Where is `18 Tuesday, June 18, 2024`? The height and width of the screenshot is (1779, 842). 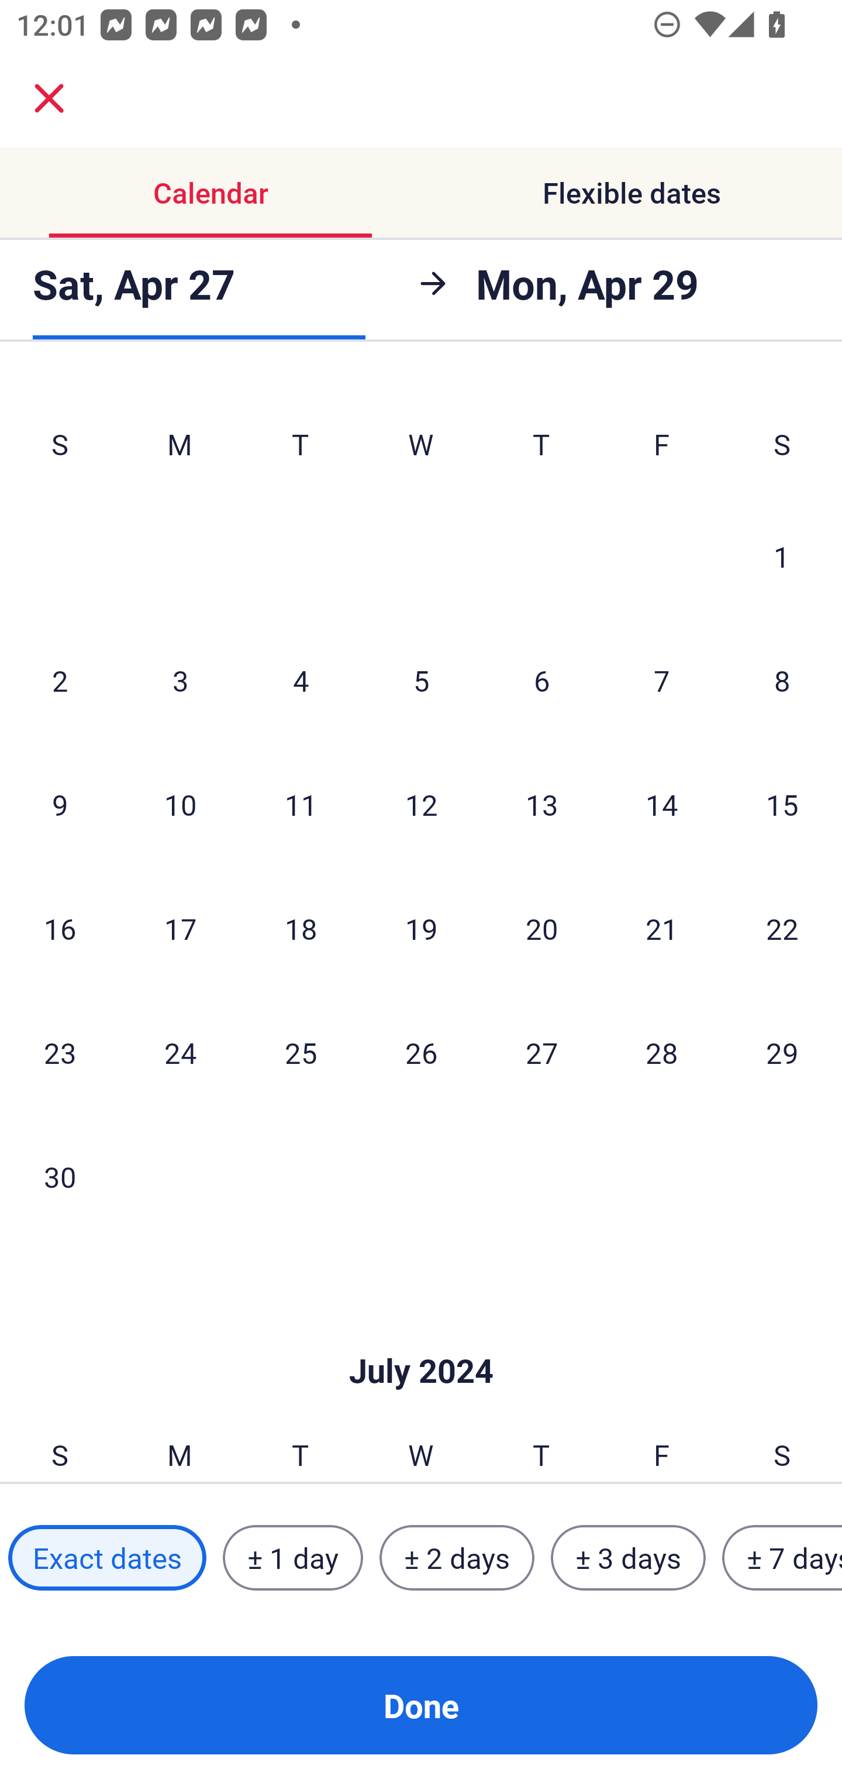
18 Tuesday, June 18, 2024 is located at coordinates (301, 928).